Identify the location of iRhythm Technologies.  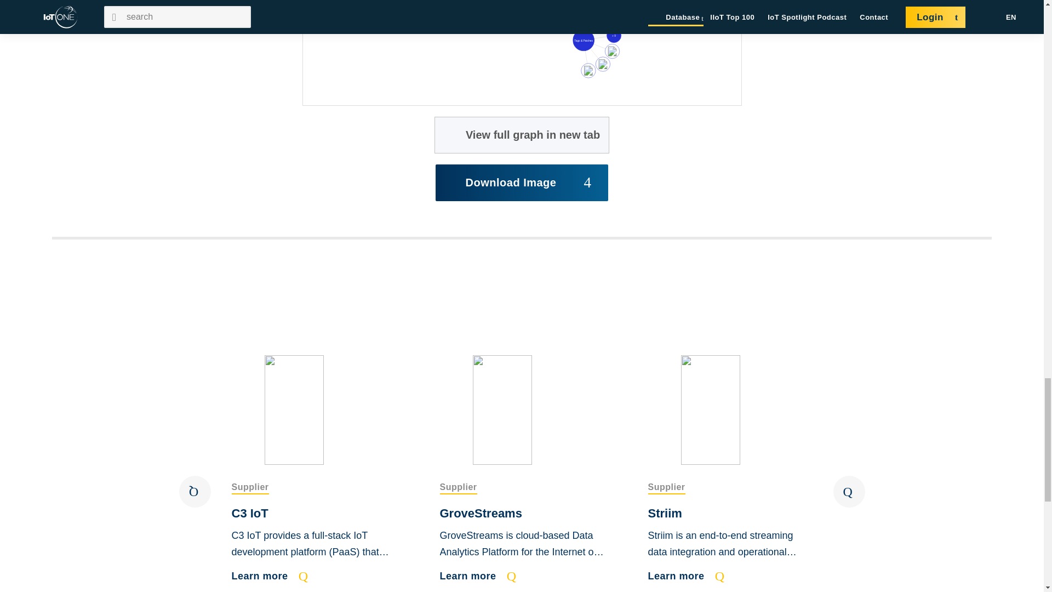
(522, 2).